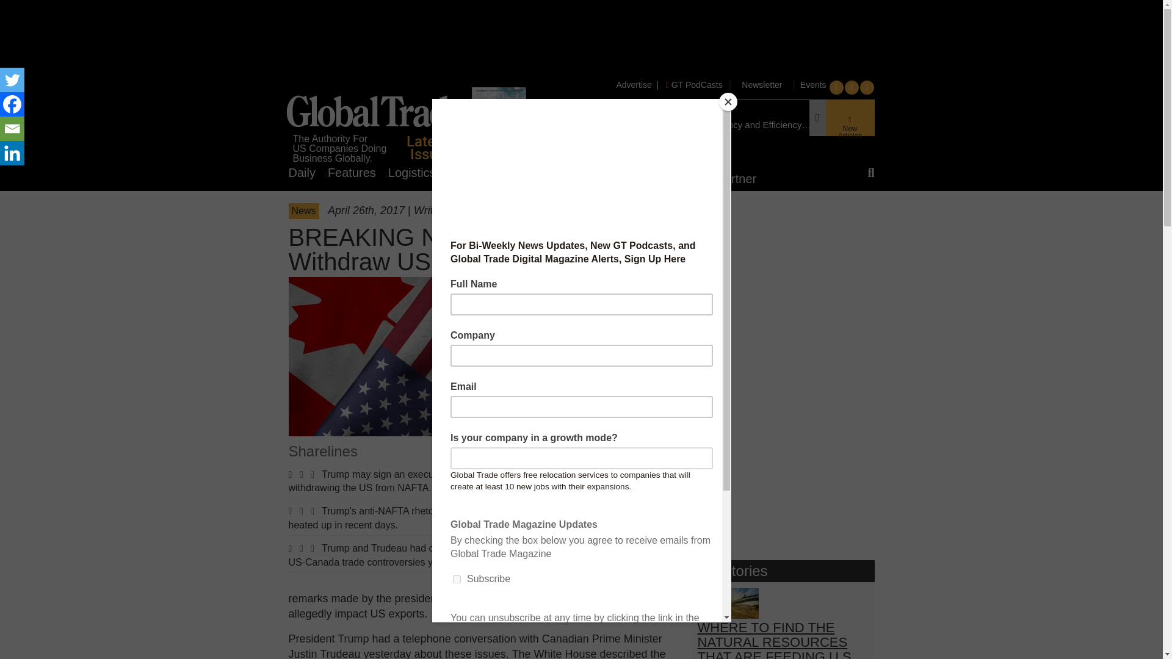  I want to click on Daily, so click(308, 172).